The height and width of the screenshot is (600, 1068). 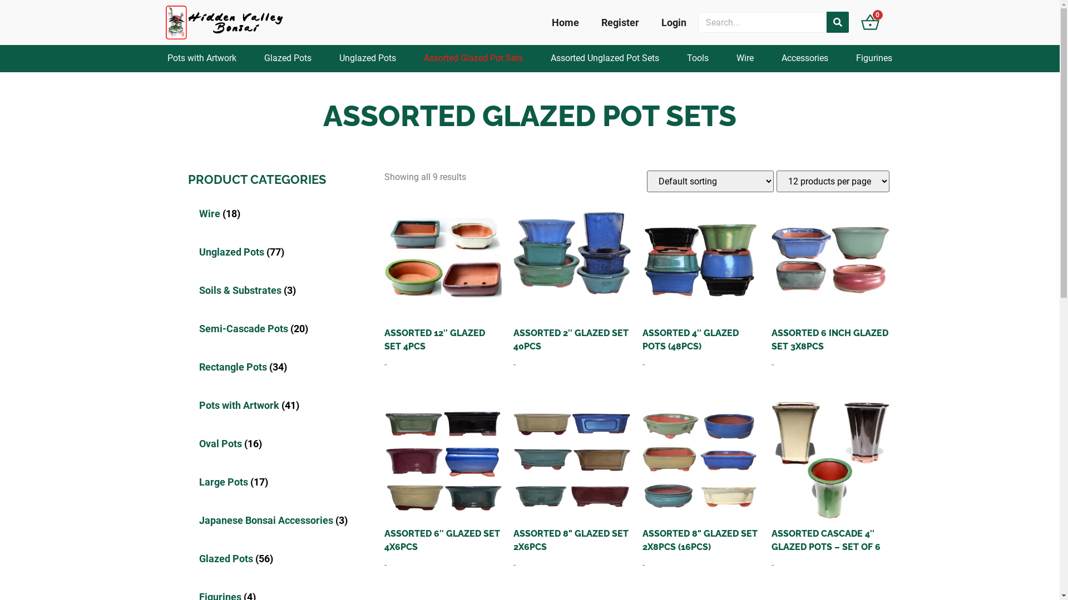 What do you see at coordinates (236, 251) in the screenshot?
I see `Unglazed Pots (77)` at bounding box center [236, 251].